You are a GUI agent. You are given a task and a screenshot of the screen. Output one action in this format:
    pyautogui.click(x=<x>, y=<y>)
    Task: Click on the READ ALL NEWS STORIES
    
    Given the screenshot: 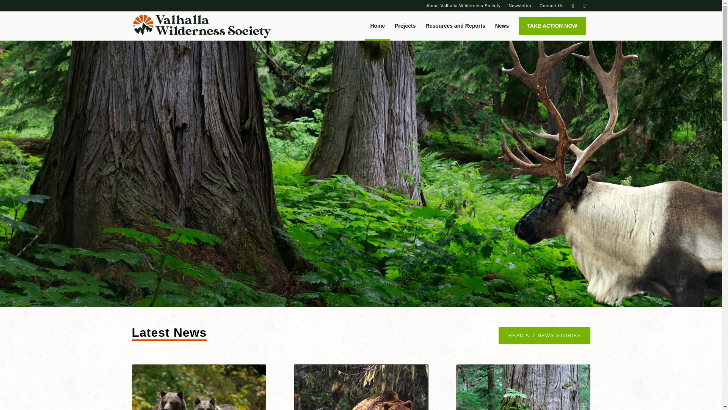 What is the action you would take?
    pyautogui.click(x=544, y=336)
    